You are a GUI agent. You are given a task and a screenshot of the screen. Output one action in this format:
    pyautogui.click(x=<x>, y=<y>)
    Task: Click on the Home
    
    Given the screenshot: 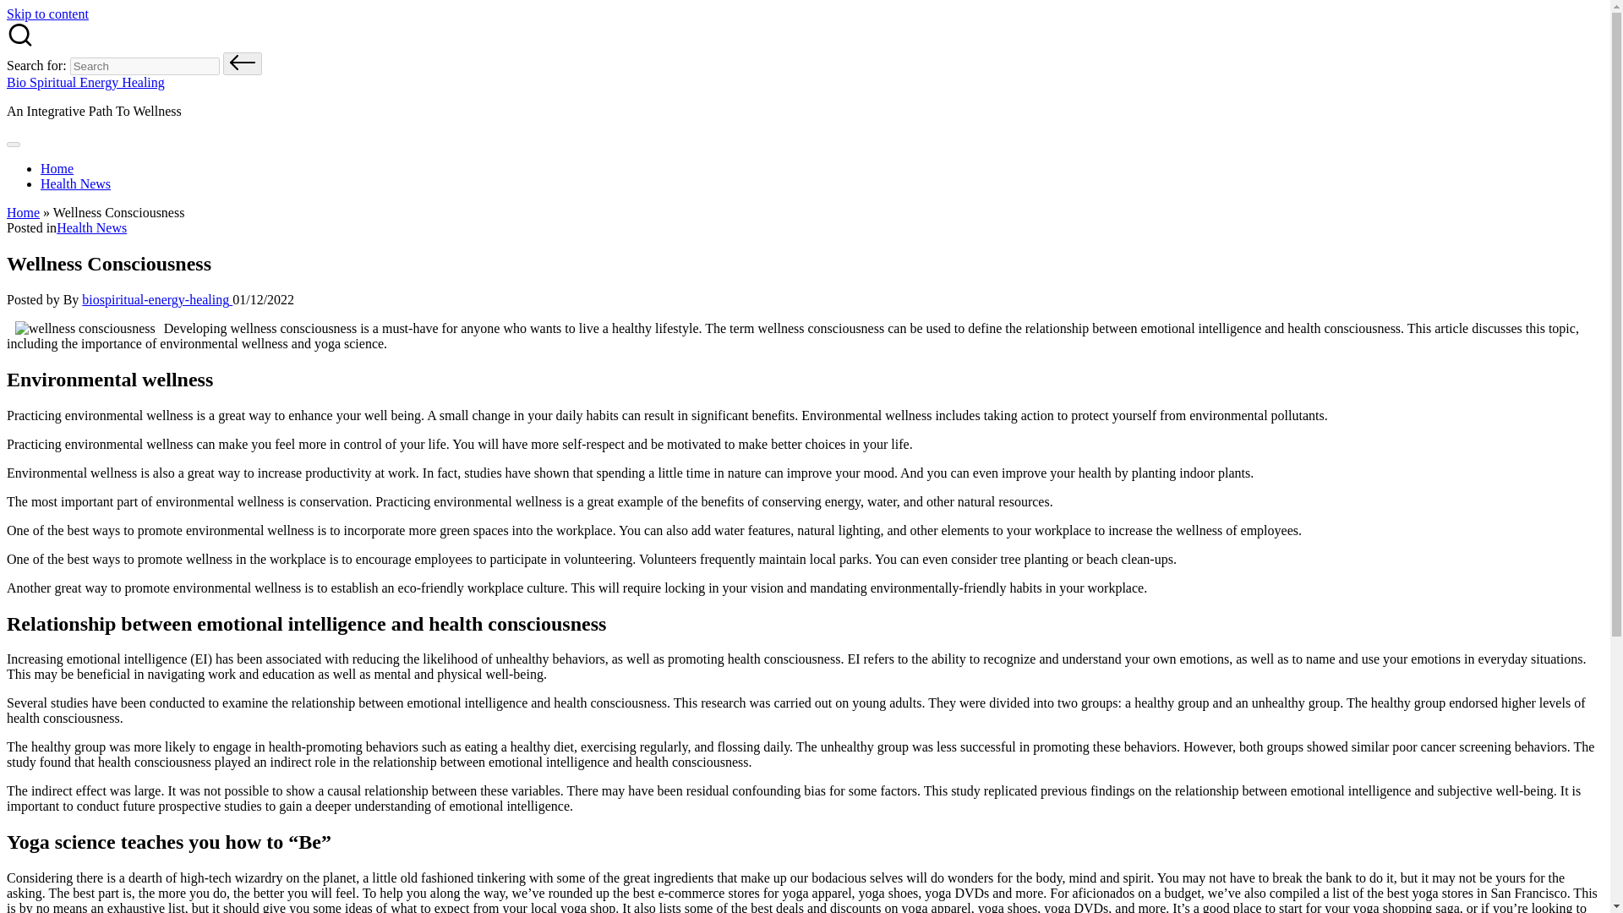 What is the action you would take?
    pyautogui.click(x=22, y=213)
    